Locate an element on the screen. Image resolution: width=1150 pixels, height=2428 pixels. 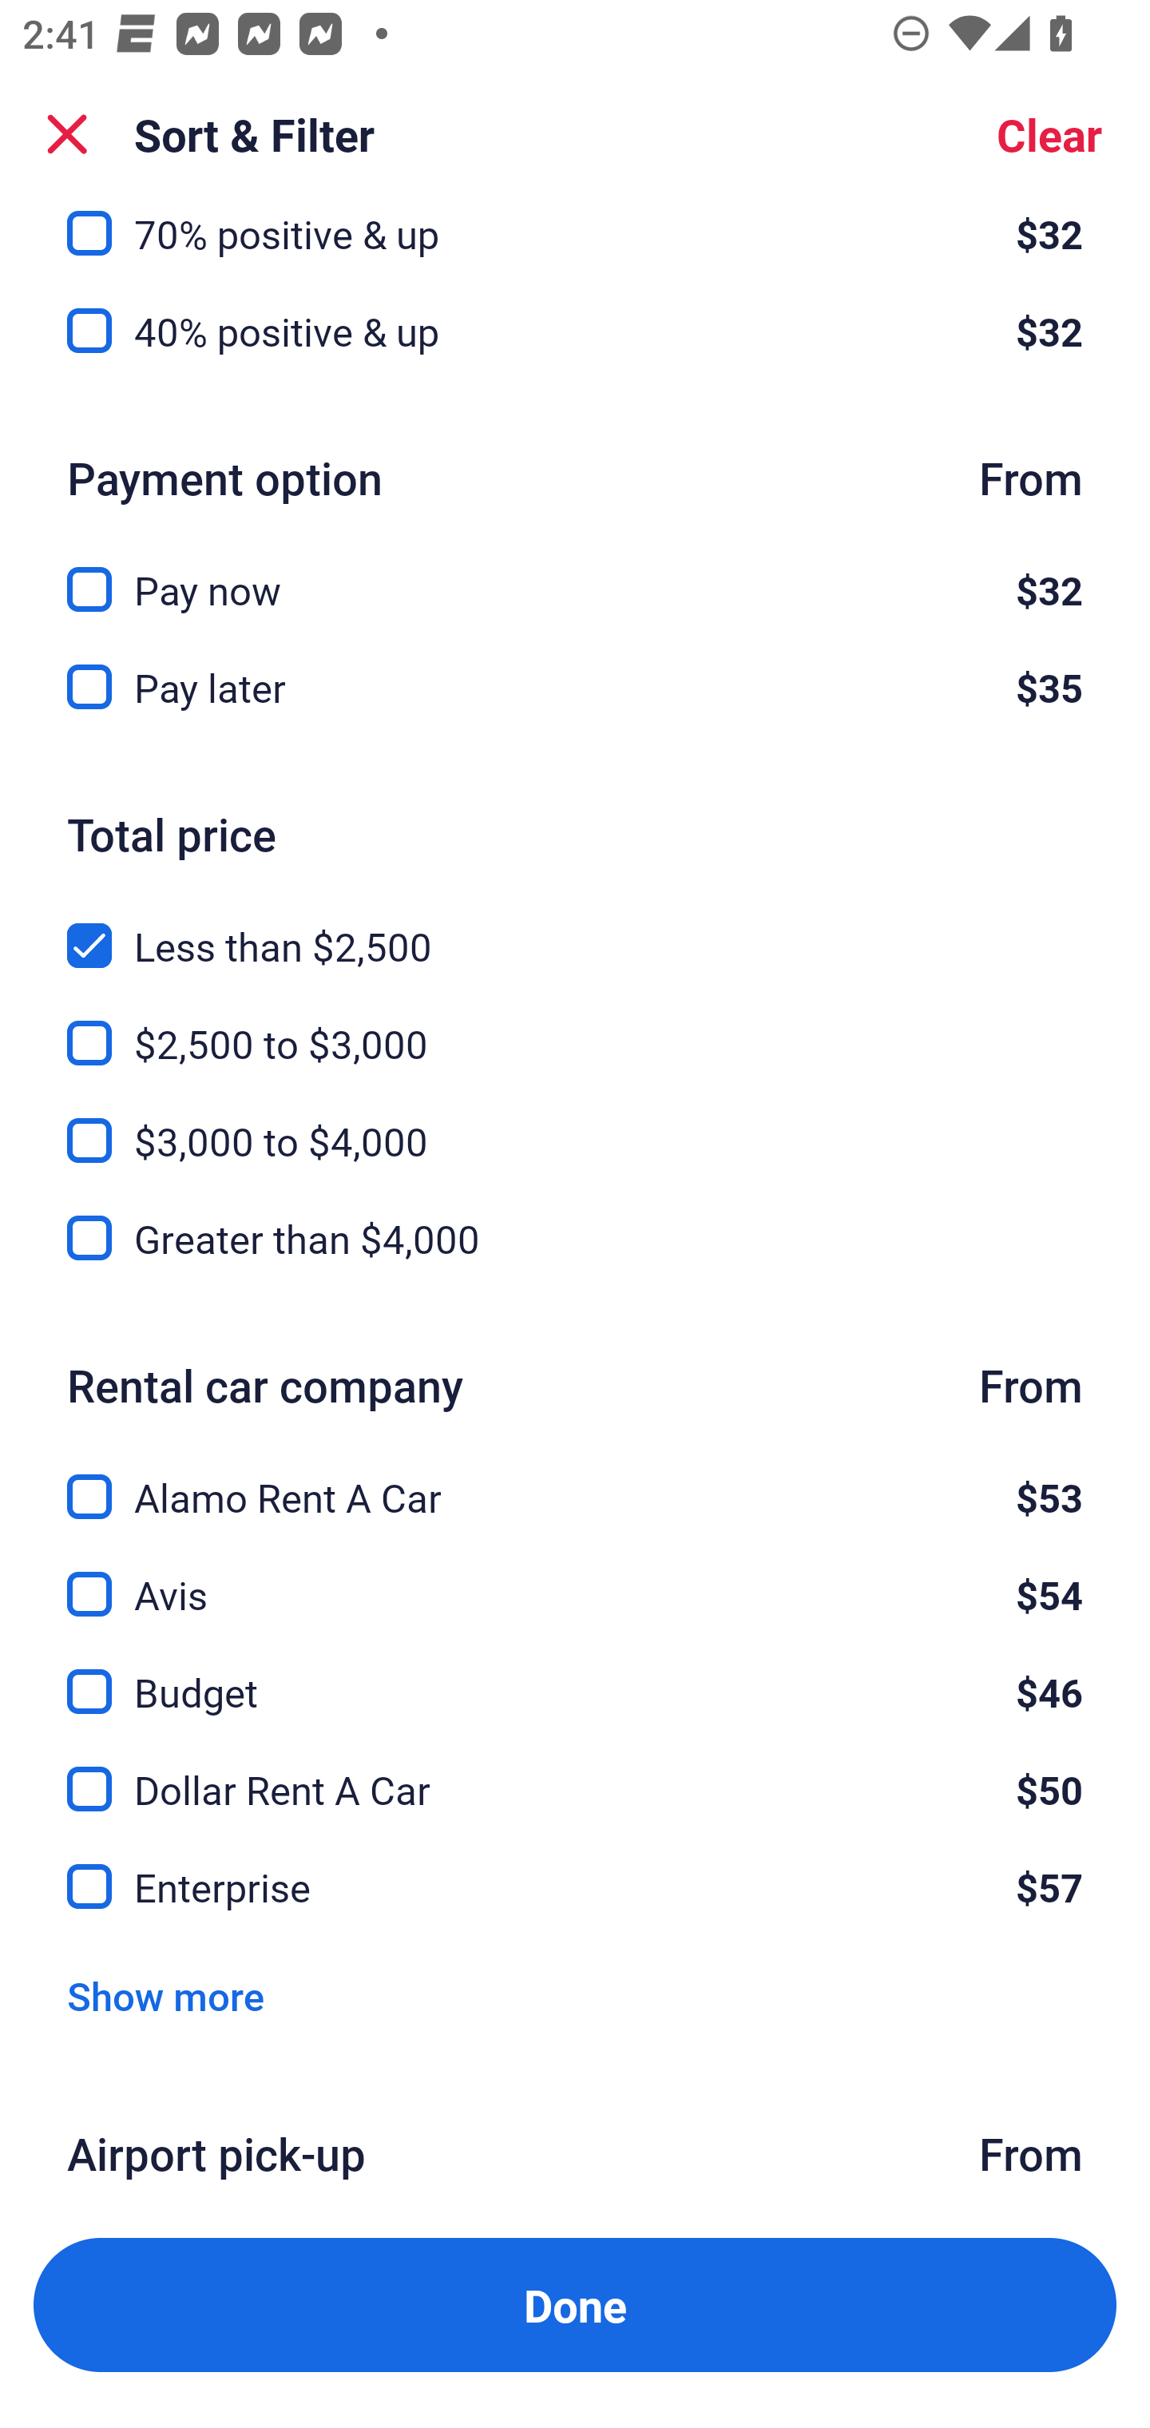
70% positive & up, $32 70% positive & up $32 is located at coordinates (575, 233).